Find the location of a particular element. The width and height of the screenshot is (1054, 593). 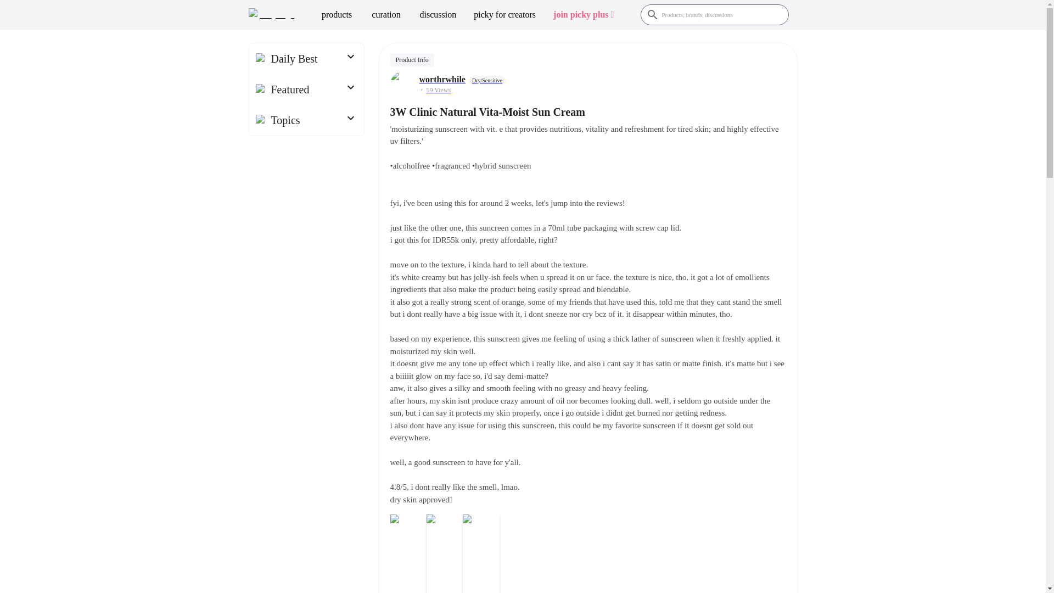

products is located at coordinates (337, 14).